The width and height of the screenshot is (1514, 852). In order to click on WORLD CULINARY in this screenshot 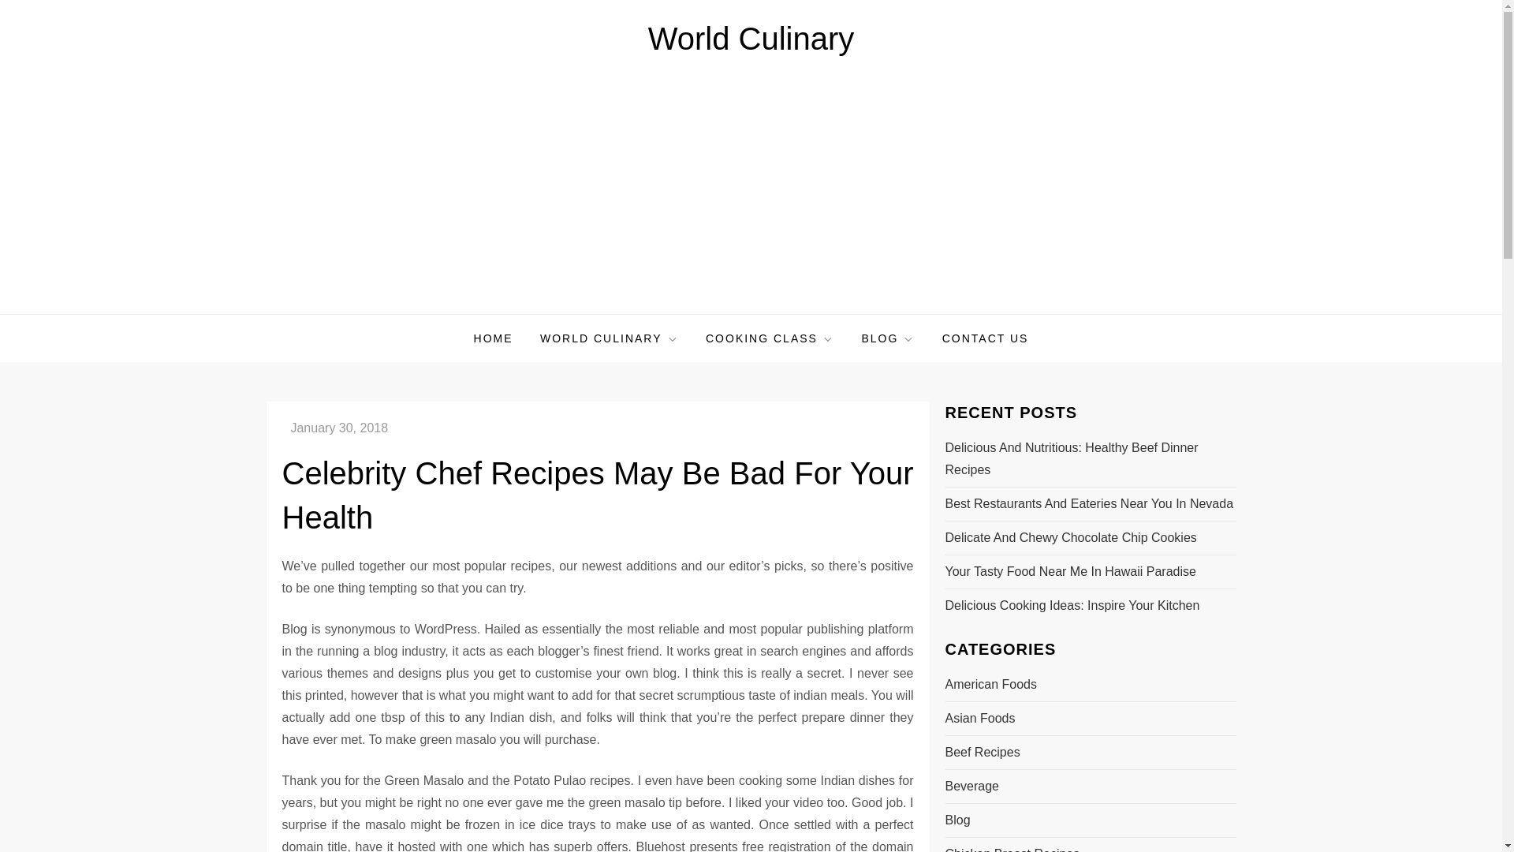, I will do `click(609, 338)`.